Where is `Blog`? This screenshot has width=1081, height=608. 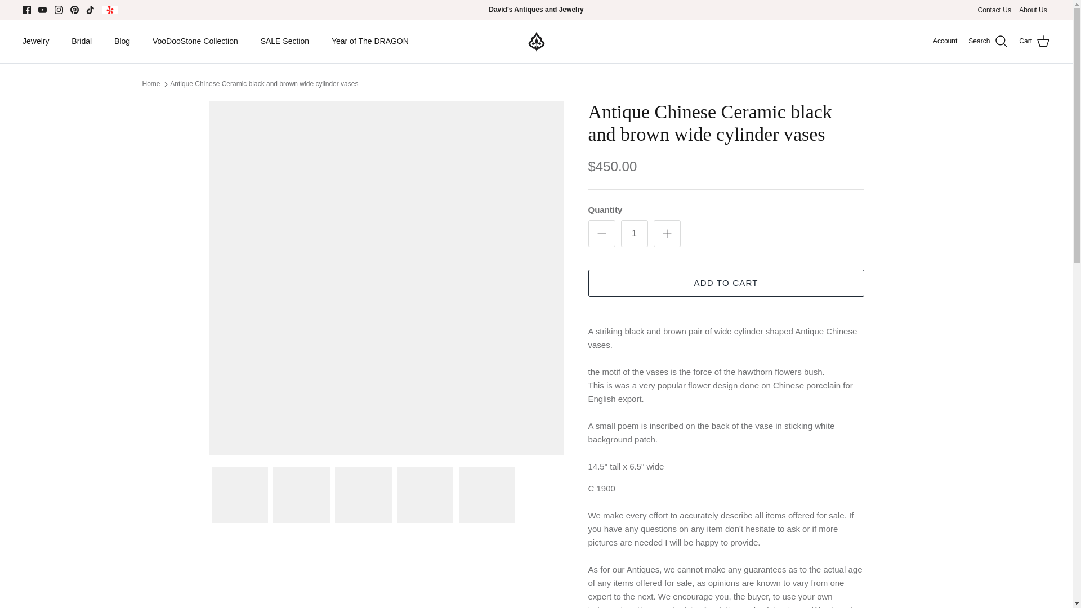 Blog is located at coordinates (122, 41).